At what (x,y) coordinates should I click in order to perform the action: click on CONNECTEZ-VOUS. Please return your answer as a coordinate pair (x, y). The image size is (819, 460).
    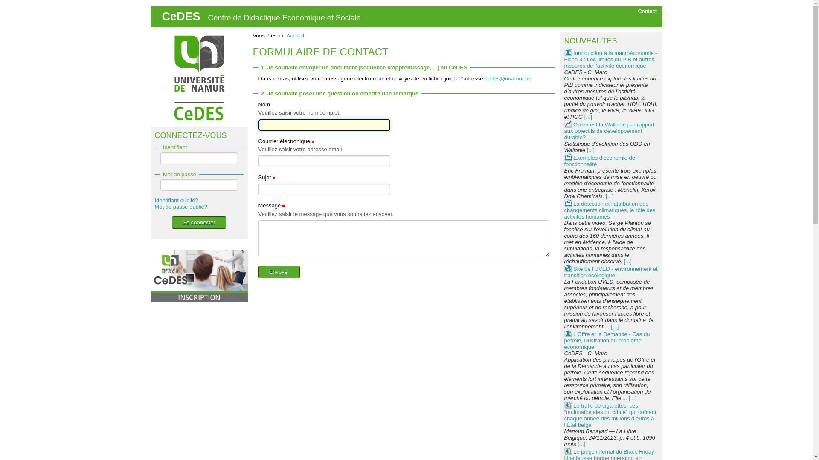
    Looking at the image, I should click on (199, 135).